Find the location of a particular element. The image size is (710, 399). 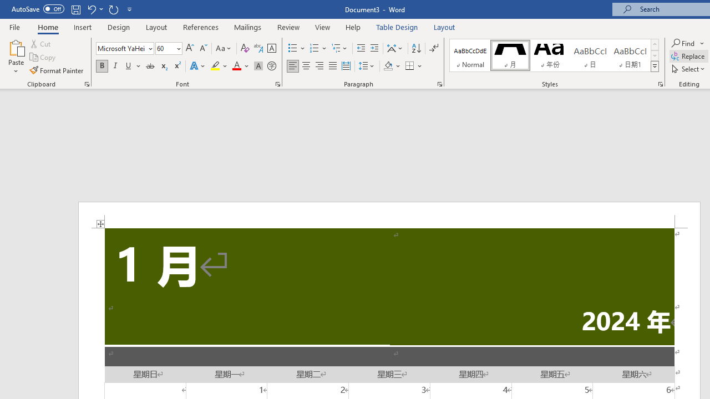

File Tab is located at coordinates (14, 27).